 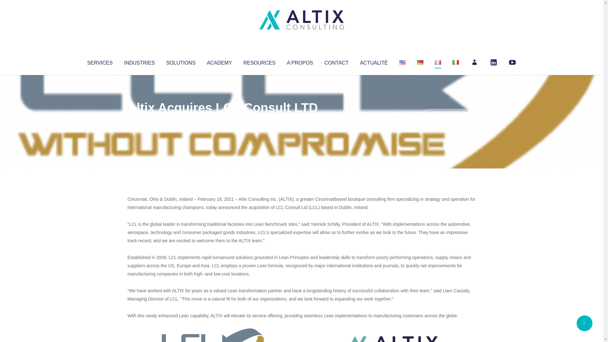 What do you see at coordinates (300, 61) in the screenshot?
I see `A PROPOS` at bounding box center [300, 61].